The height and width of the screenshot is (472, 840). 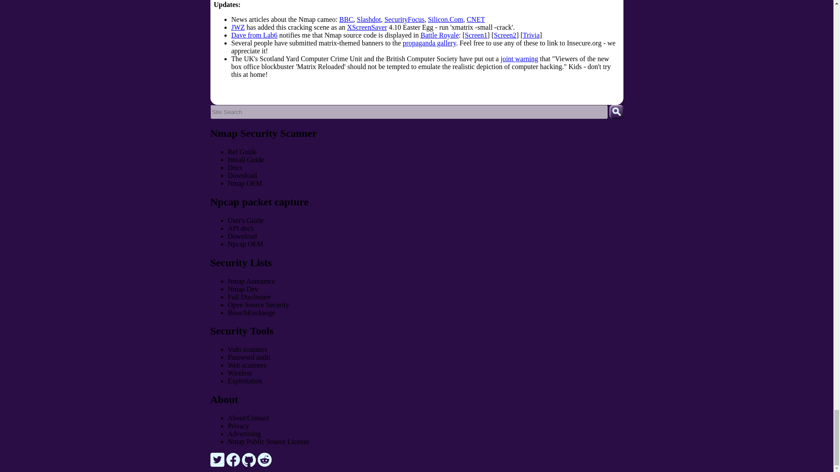 What do you see at coordinates (218, 464) in the screenshot?
I see `Visit us on Twitter` at bounding box center [218, 464].